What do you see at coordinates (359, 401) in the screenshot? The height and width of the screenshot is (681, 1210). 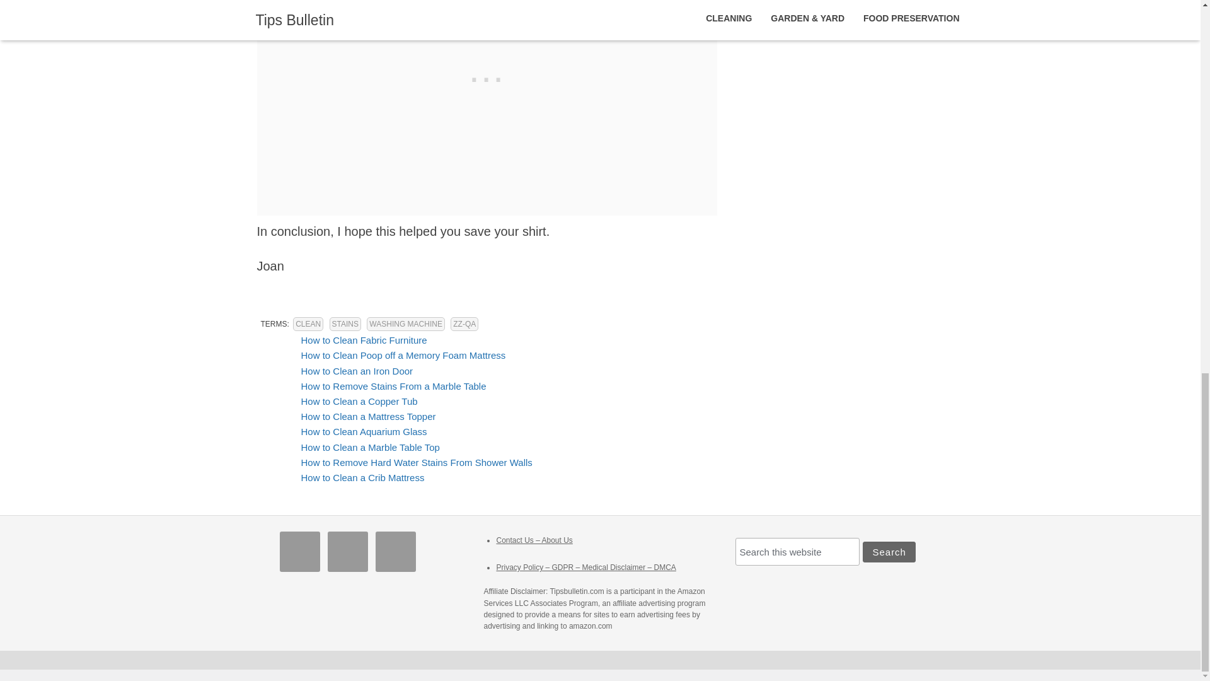 I see `How to Clean a Copper Tub` at bounding box center [359, 401].